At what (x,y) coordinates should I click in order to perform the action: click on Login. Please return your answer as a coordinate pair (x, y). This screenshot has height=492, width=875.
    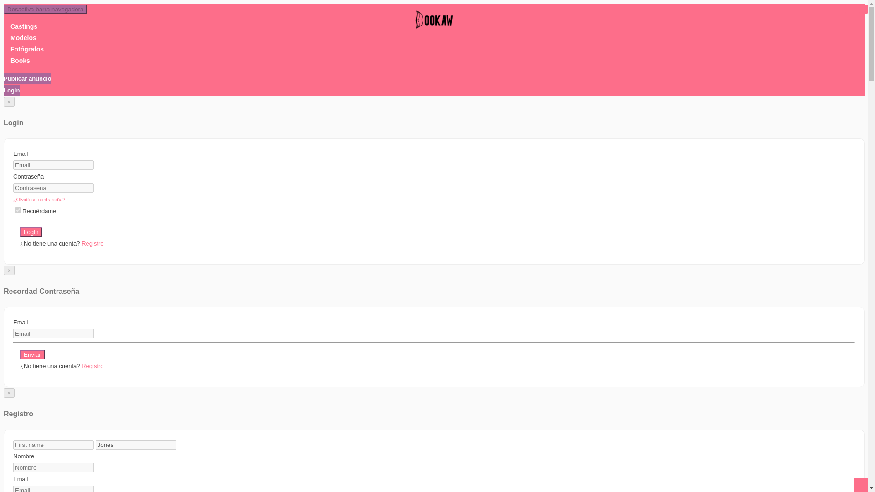
    Looking at the image, I should click on (11, 90).